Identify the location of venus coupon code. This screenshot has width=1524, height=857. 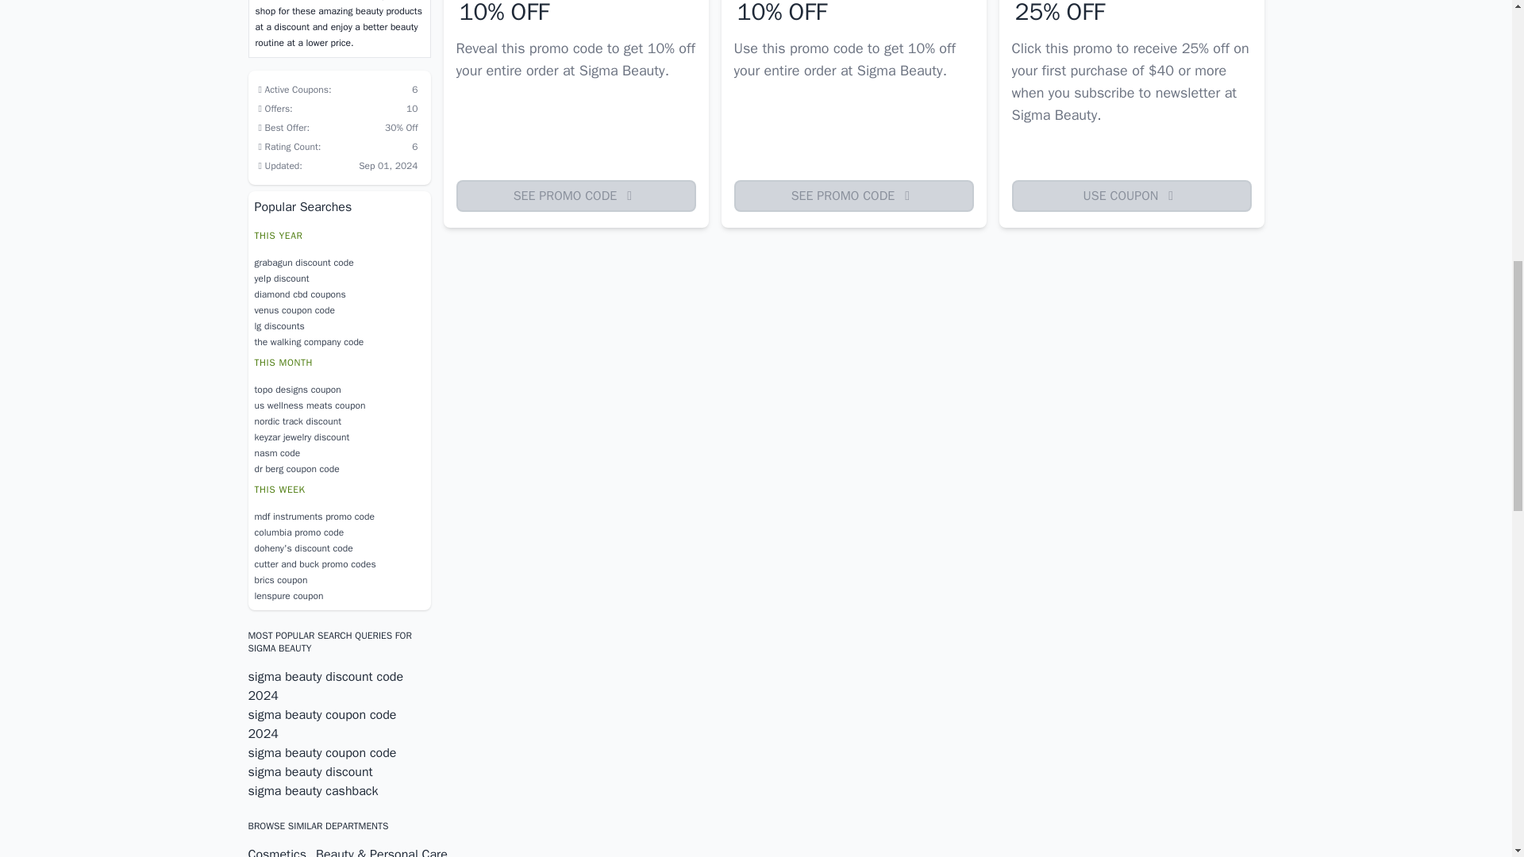
(338, 309).